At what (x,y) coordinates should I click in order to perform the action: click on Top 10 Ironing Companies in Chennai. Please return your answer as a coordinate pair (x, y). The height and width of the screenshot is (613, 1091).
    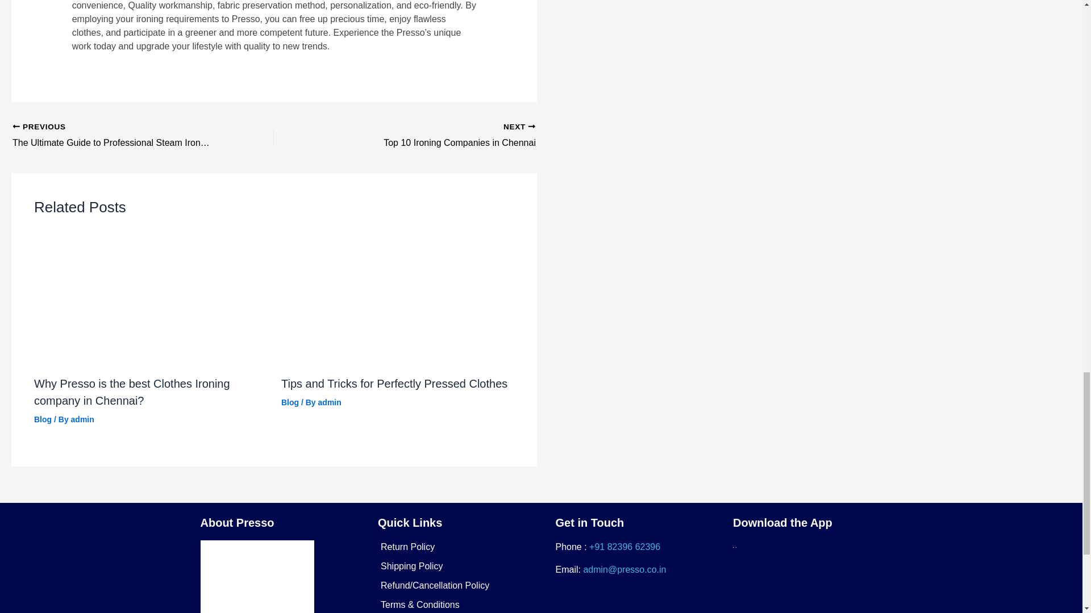
    Looking at the image, I should click on (430, 136).